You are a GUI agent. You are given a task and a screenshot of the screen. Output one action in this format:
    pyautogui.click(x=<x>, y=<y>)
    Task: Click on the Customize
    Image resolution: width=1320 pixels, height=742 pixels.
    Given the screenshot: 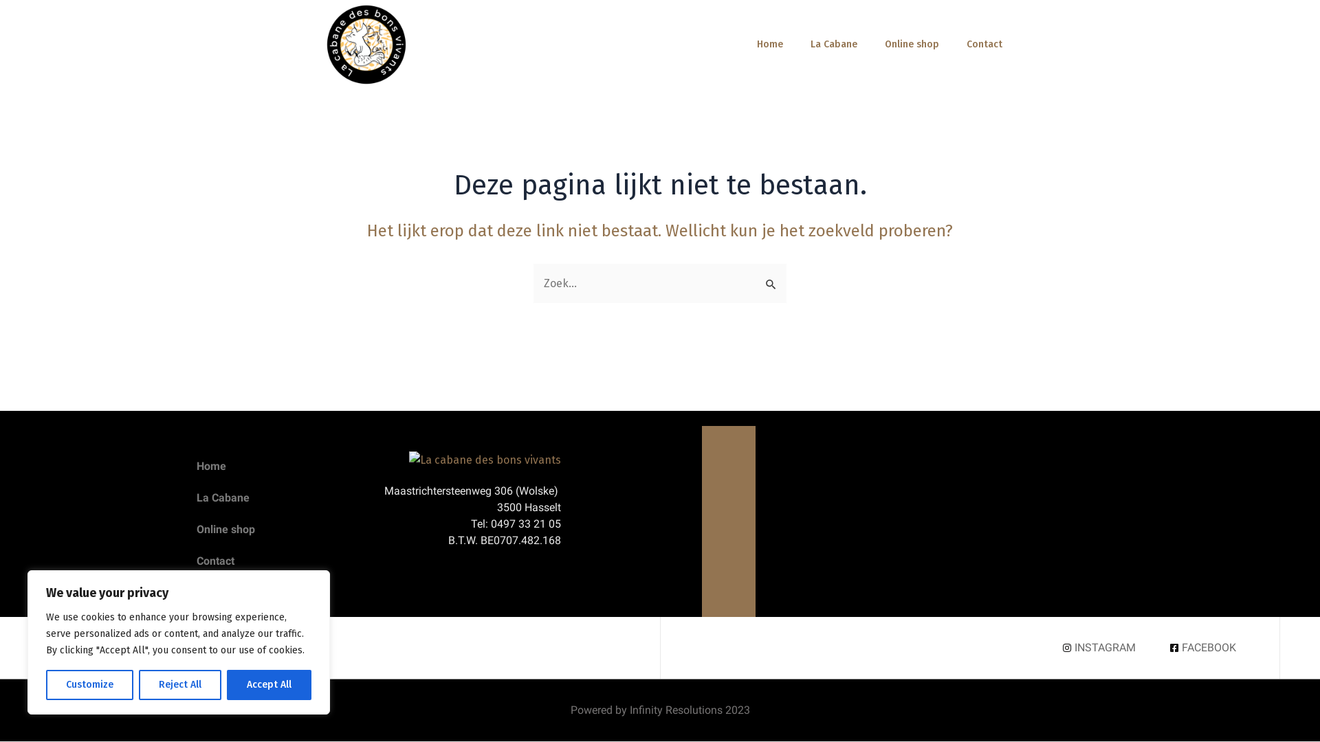 What is the action you would take?
    pyautogui.click(x=89, y=685)
    